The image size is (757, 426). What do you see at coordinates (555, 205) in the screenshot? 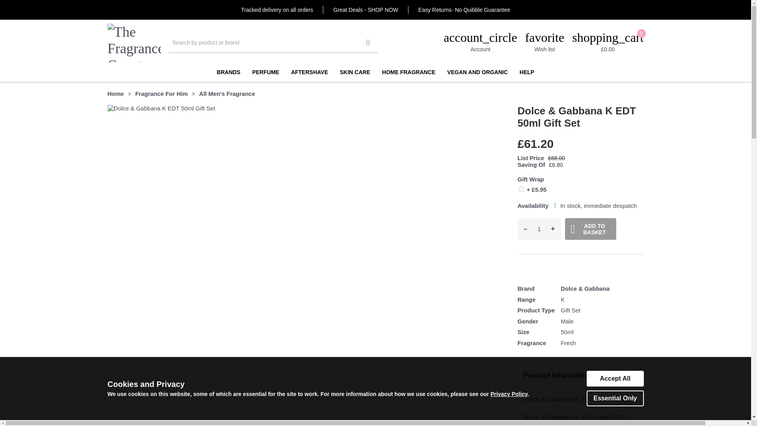
I see `In stock, immediate despatch` at bounding box center [555, 205].